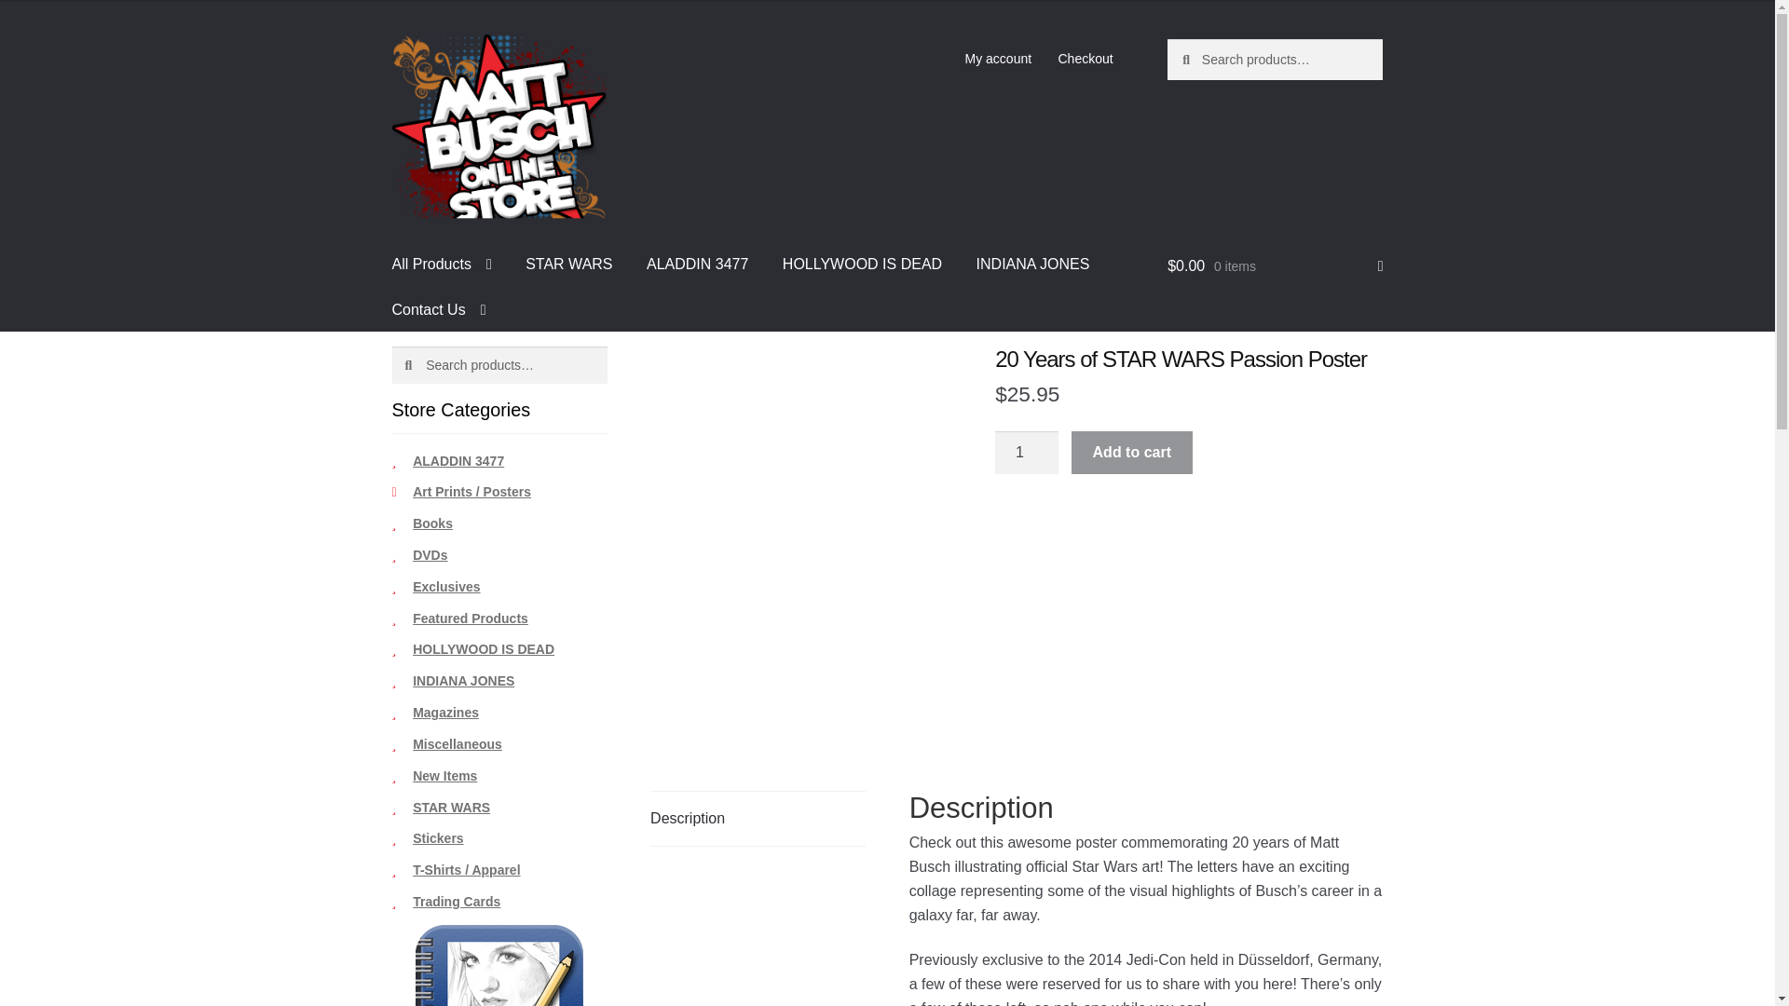 Image resolution: width=1789 pixels, height=1006 pixels. I want to click on Qty, so click(1027, 453).